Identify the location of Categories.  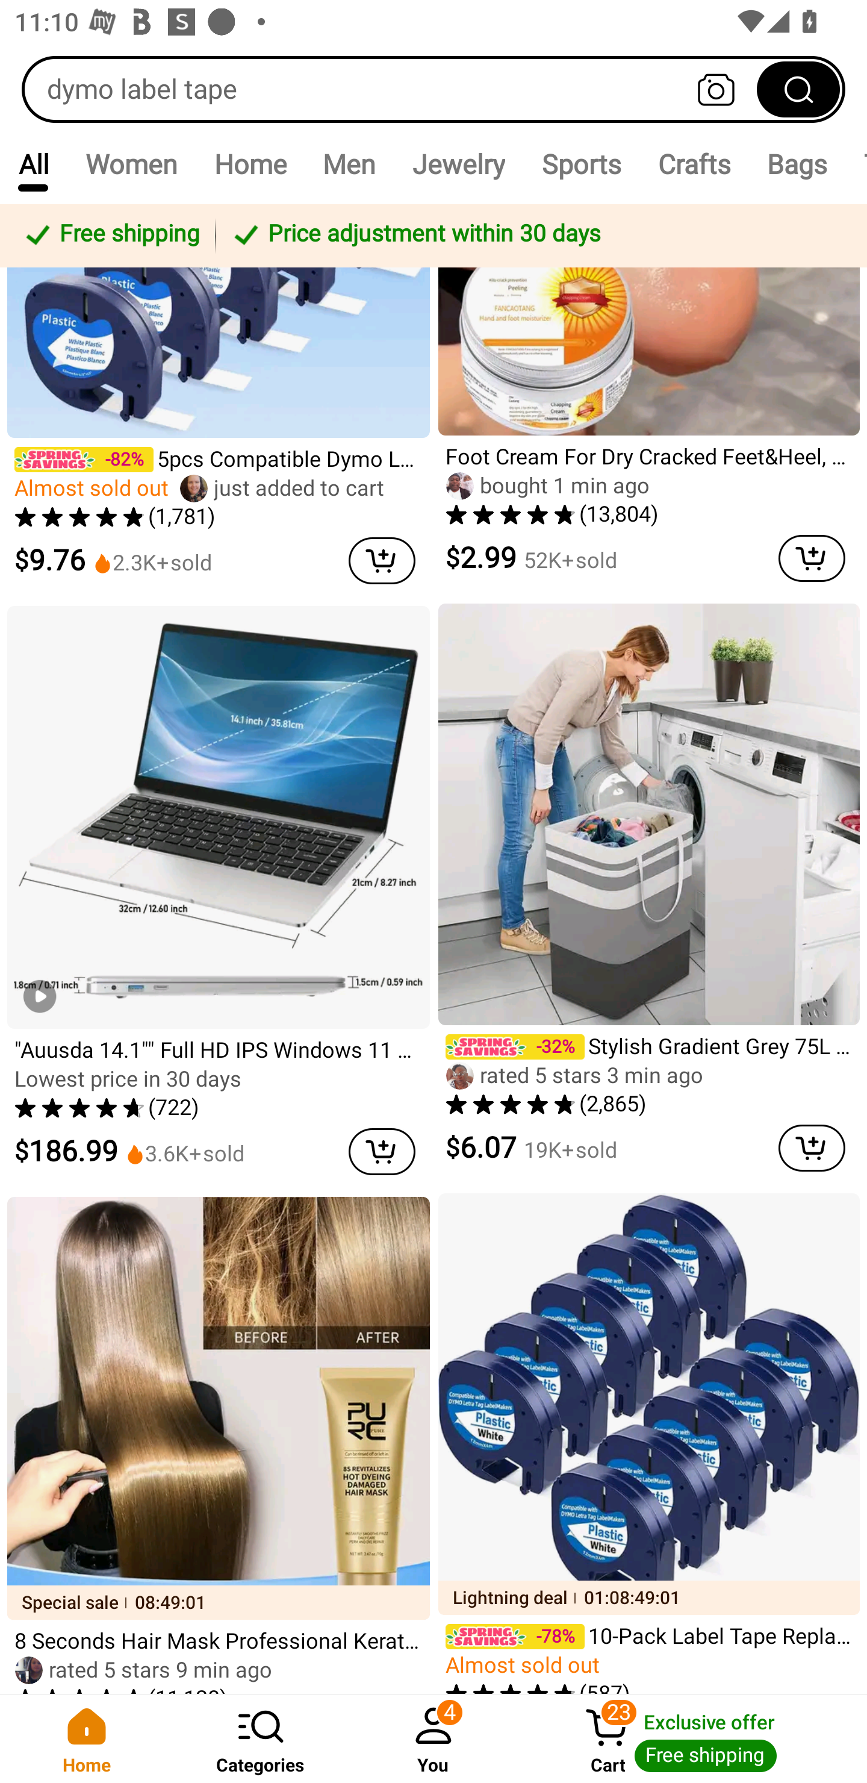
(260, 1738).